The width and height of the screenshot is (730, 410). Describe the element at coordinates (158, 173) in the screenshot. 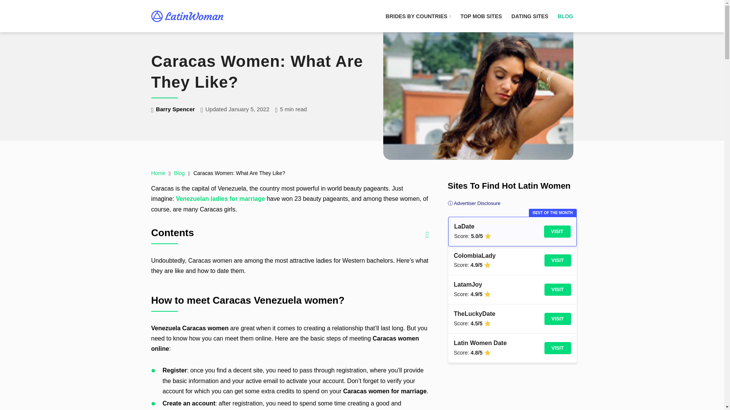

I see `Home` at that location.